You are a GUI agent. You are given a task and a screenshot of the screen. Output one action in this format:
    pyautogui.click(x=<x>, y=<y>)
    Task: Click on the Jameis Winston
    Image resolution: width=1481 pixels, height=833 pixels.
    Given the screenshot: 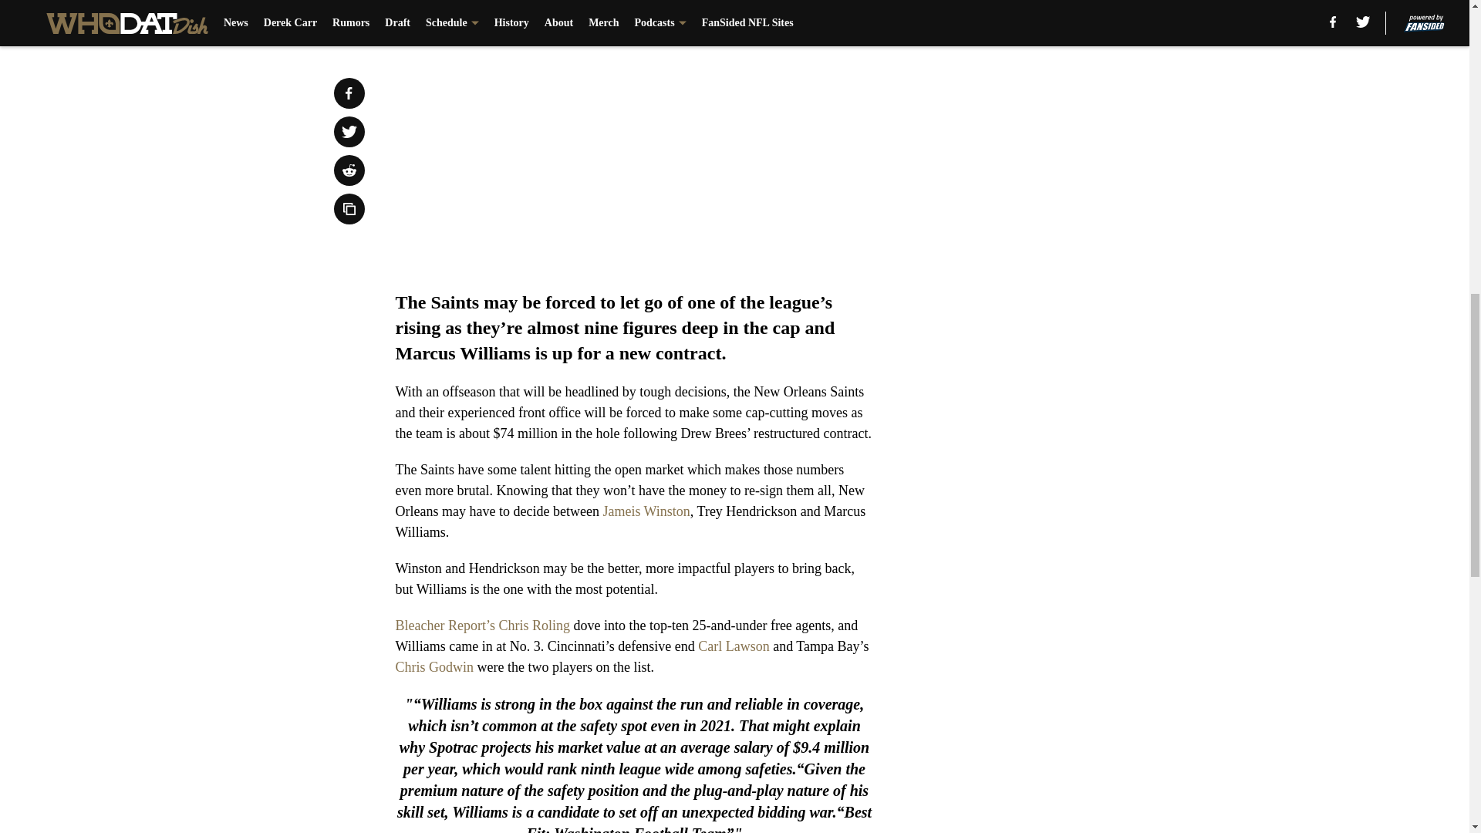 What is the action you would take?
    pyautogui.click(x=646, y=511)
    